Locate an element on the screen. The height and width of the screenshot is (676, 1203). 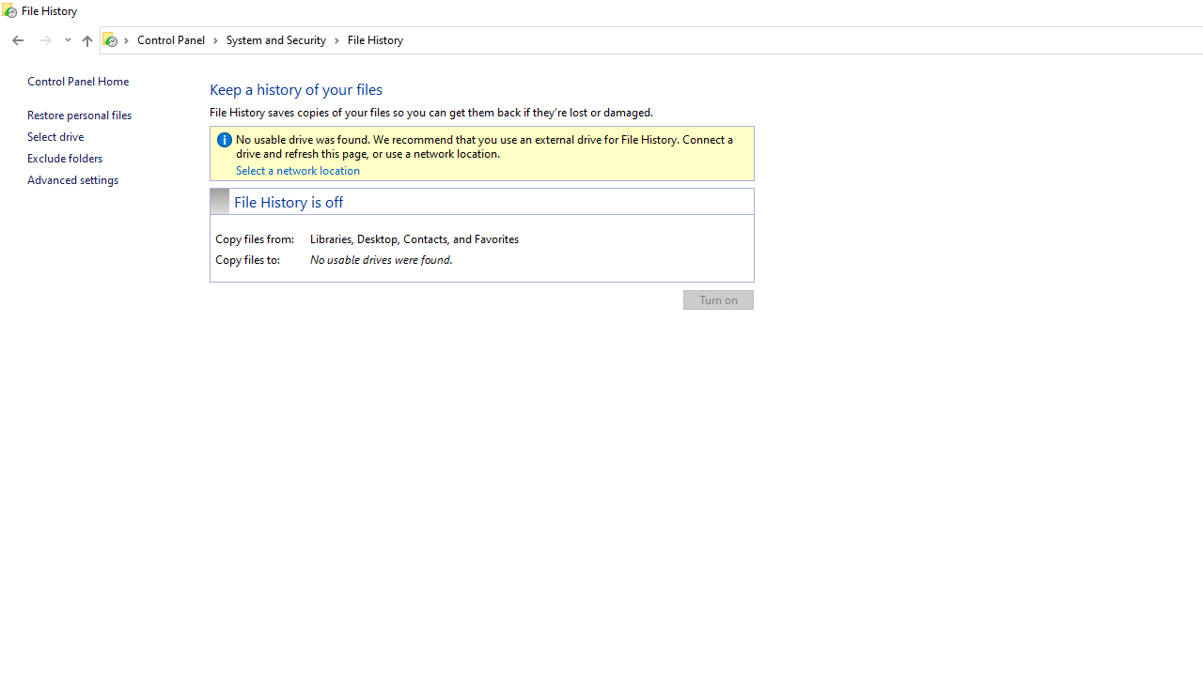
Forward (Alt + Right Arrow) is located at coordinates (46, 40).